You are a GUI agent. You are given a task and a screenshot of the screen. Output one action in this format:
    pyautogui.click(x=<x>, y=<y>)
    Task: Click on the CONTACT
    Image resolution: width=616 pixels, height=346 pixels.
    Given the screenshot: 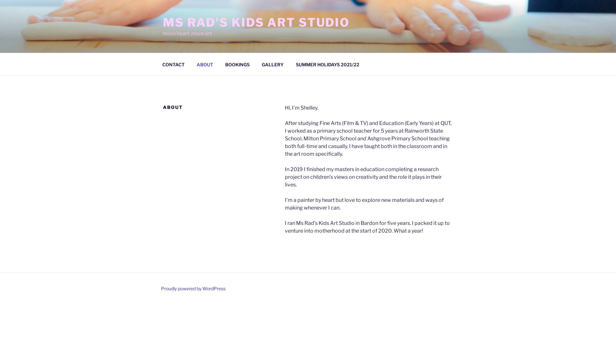 What is the action you would take?
    pyautogui.click(x=173, y=64)
    